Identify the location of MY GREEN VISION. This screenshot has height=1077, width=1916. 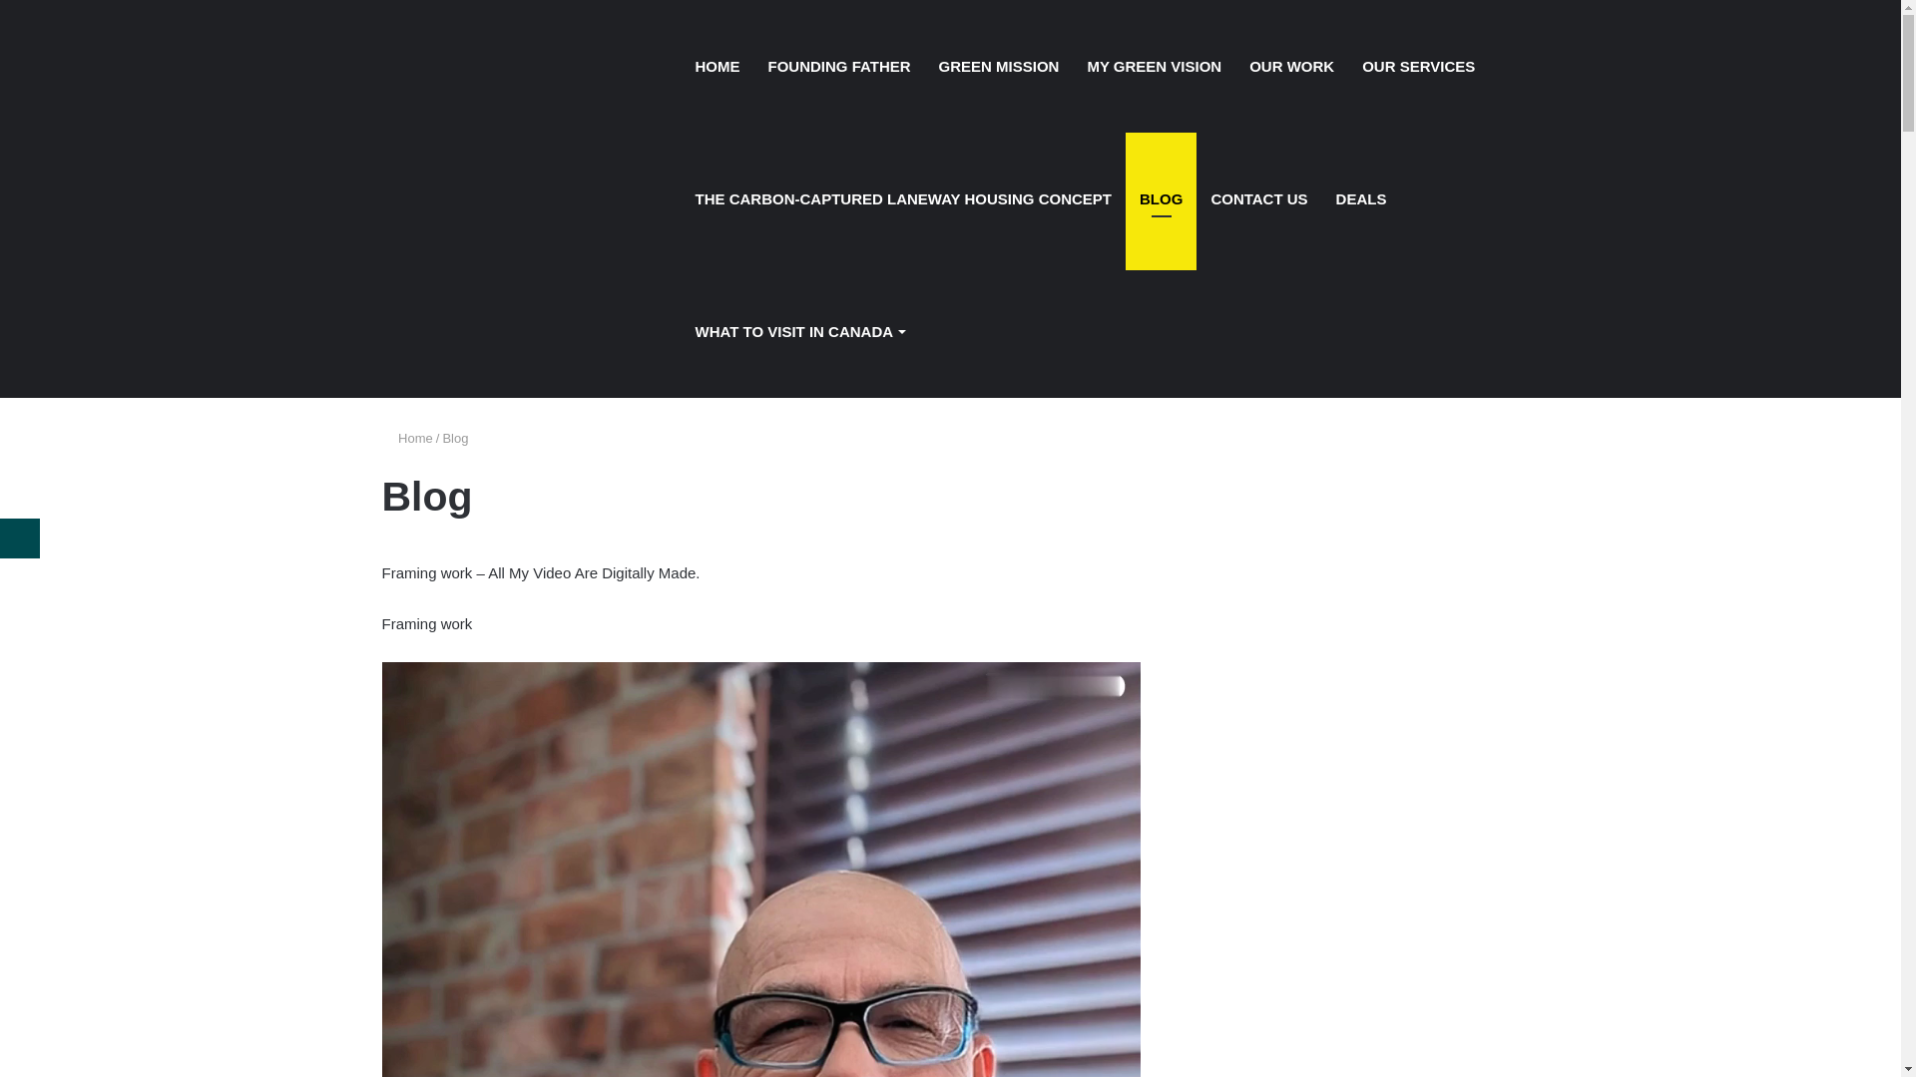
(1154, 66).